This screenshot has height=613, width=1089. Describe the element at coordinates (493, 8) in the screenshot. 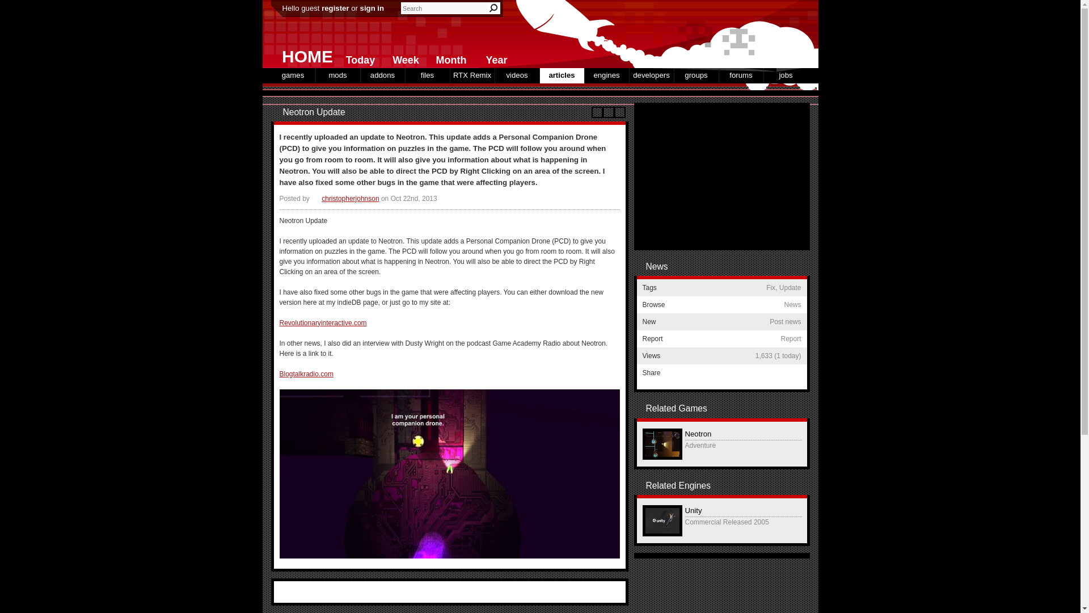

I see `Search` at that location.